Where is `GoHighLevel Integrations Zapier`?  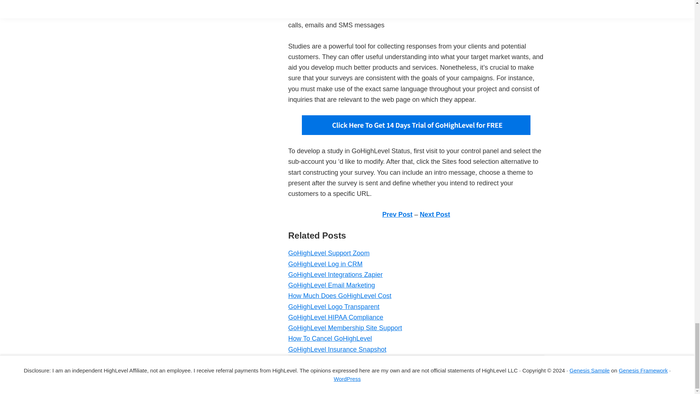
GoHighLevel Integrations Zapier is located at coordinates (335, 274).